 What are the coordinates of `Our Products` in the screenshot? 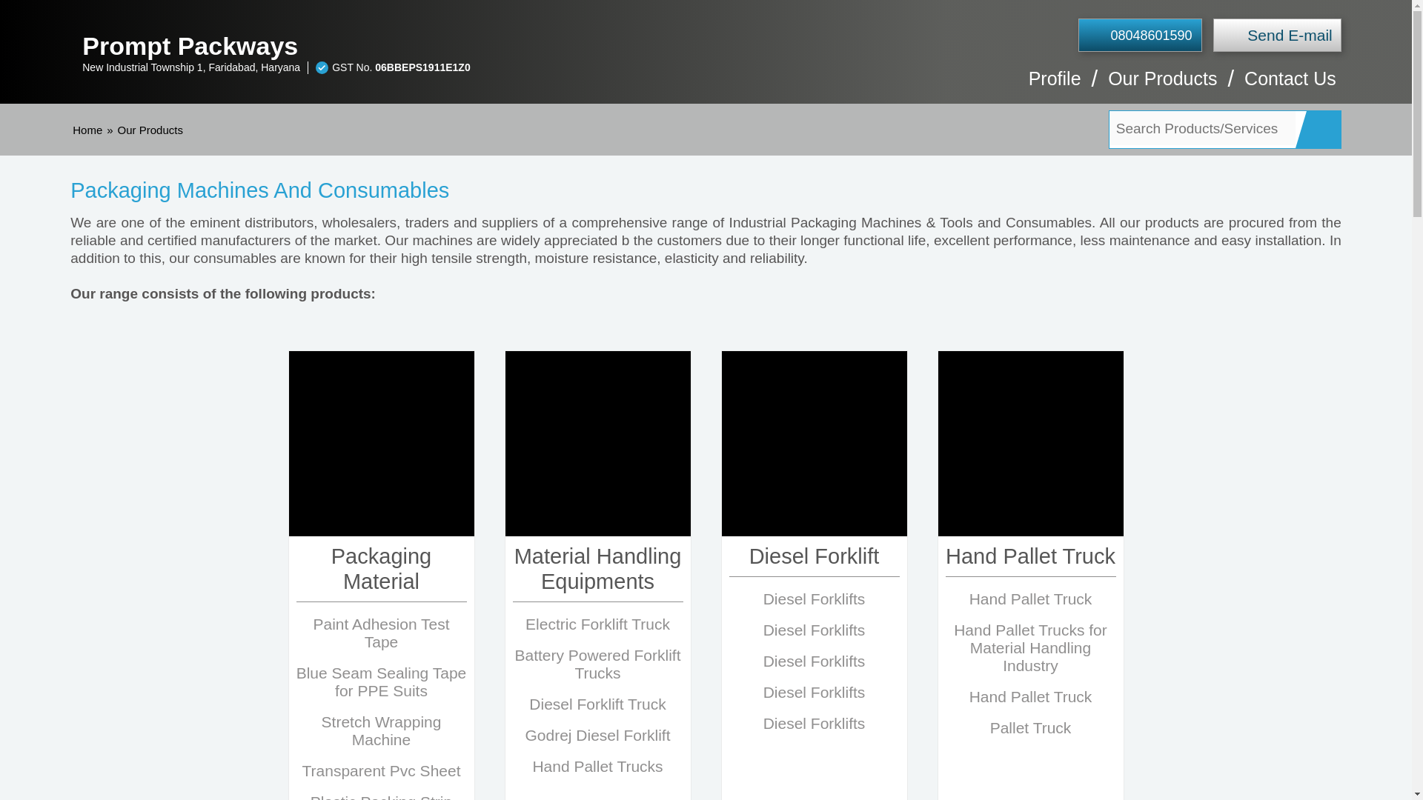 It's located at (1162, 86).